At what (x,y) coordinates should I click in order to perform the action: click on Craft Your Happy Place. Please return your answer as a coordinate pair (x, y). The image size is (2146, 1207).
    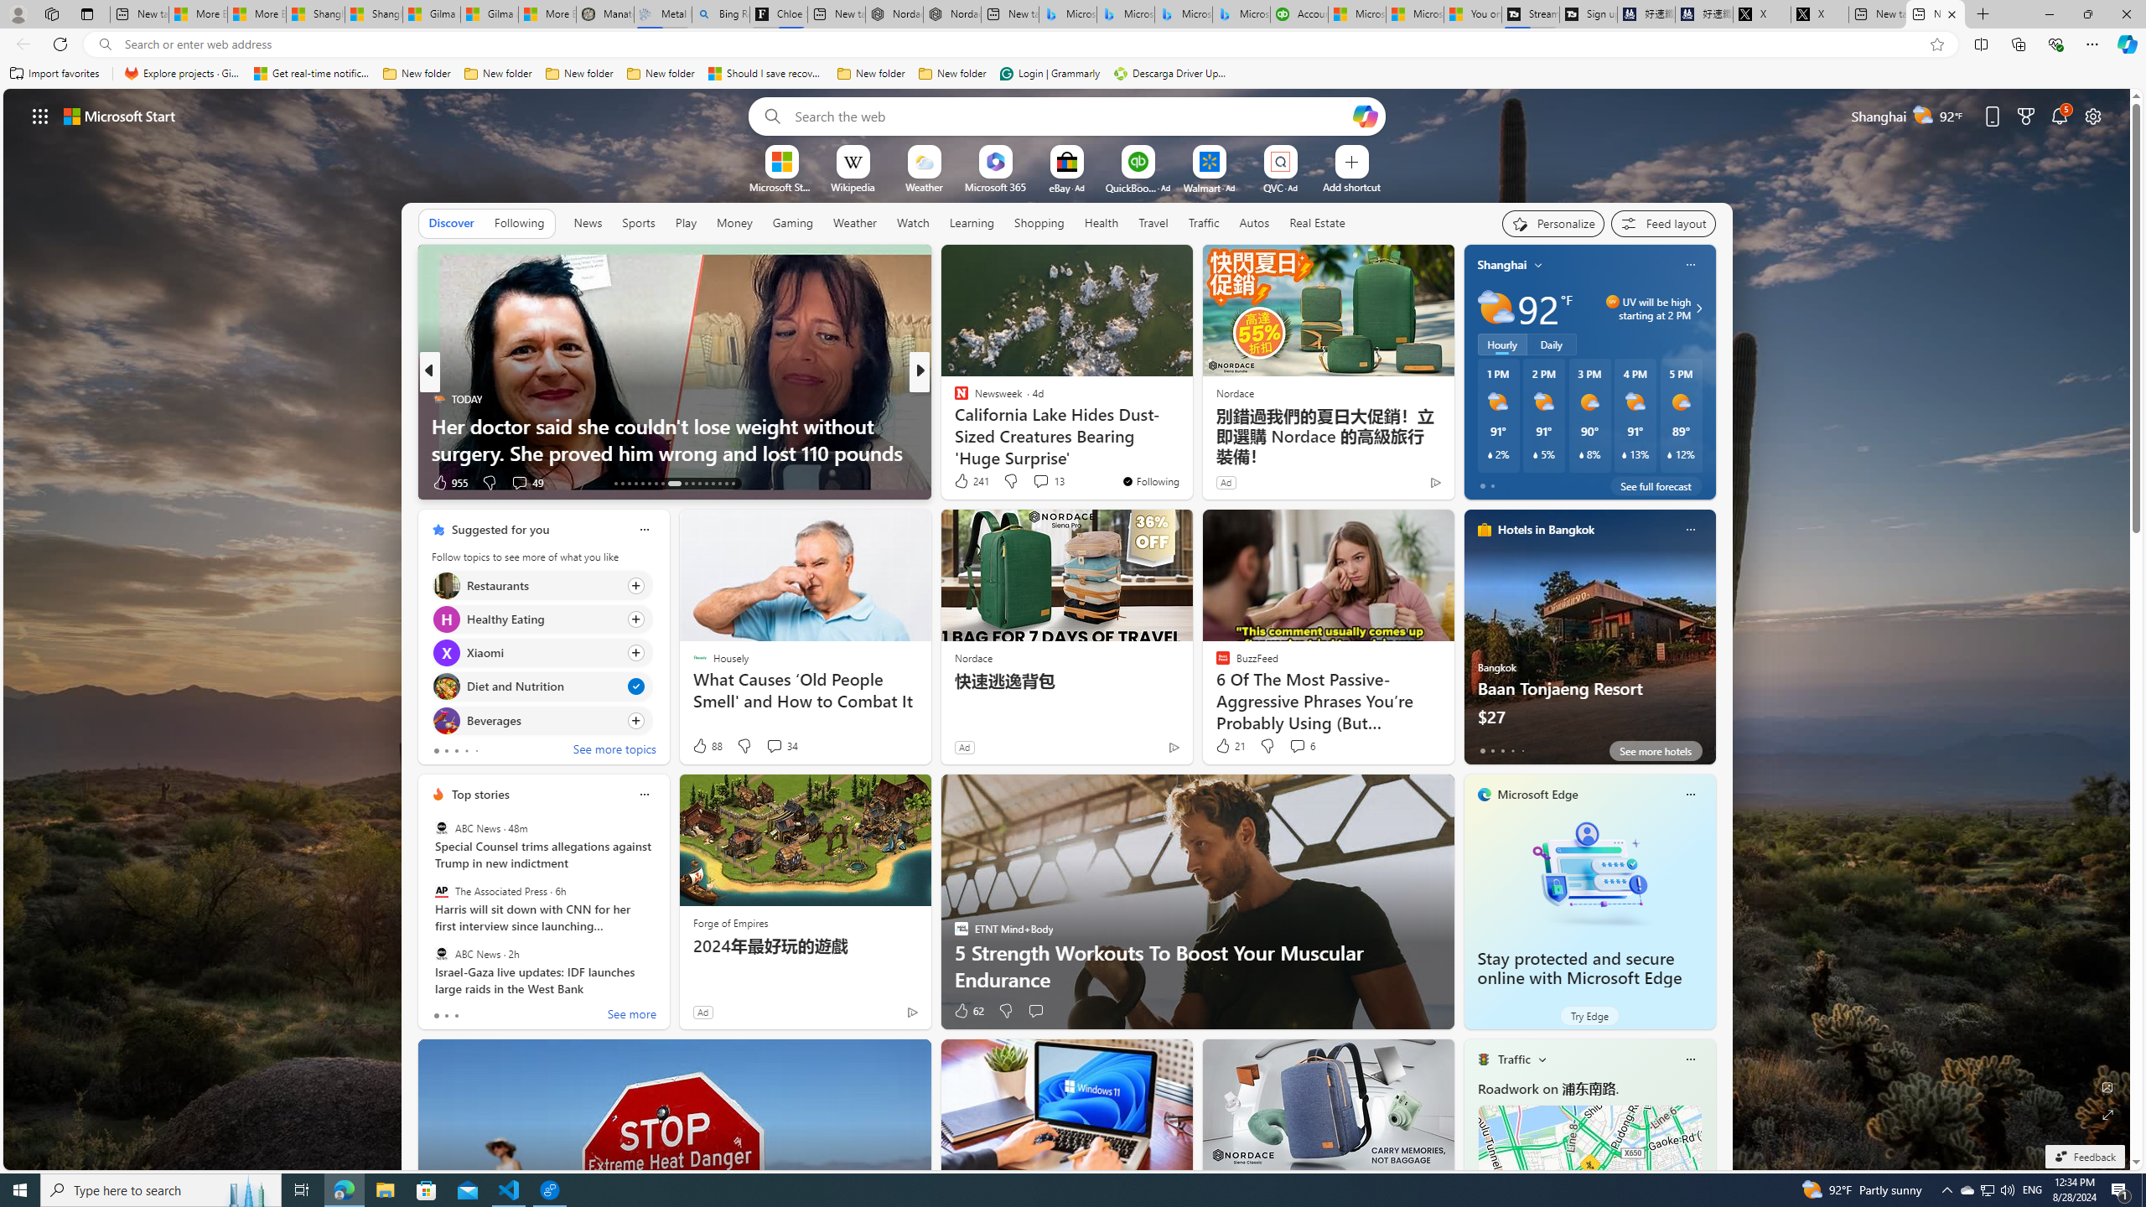
    Looking at the image, I should click on (953, 425).